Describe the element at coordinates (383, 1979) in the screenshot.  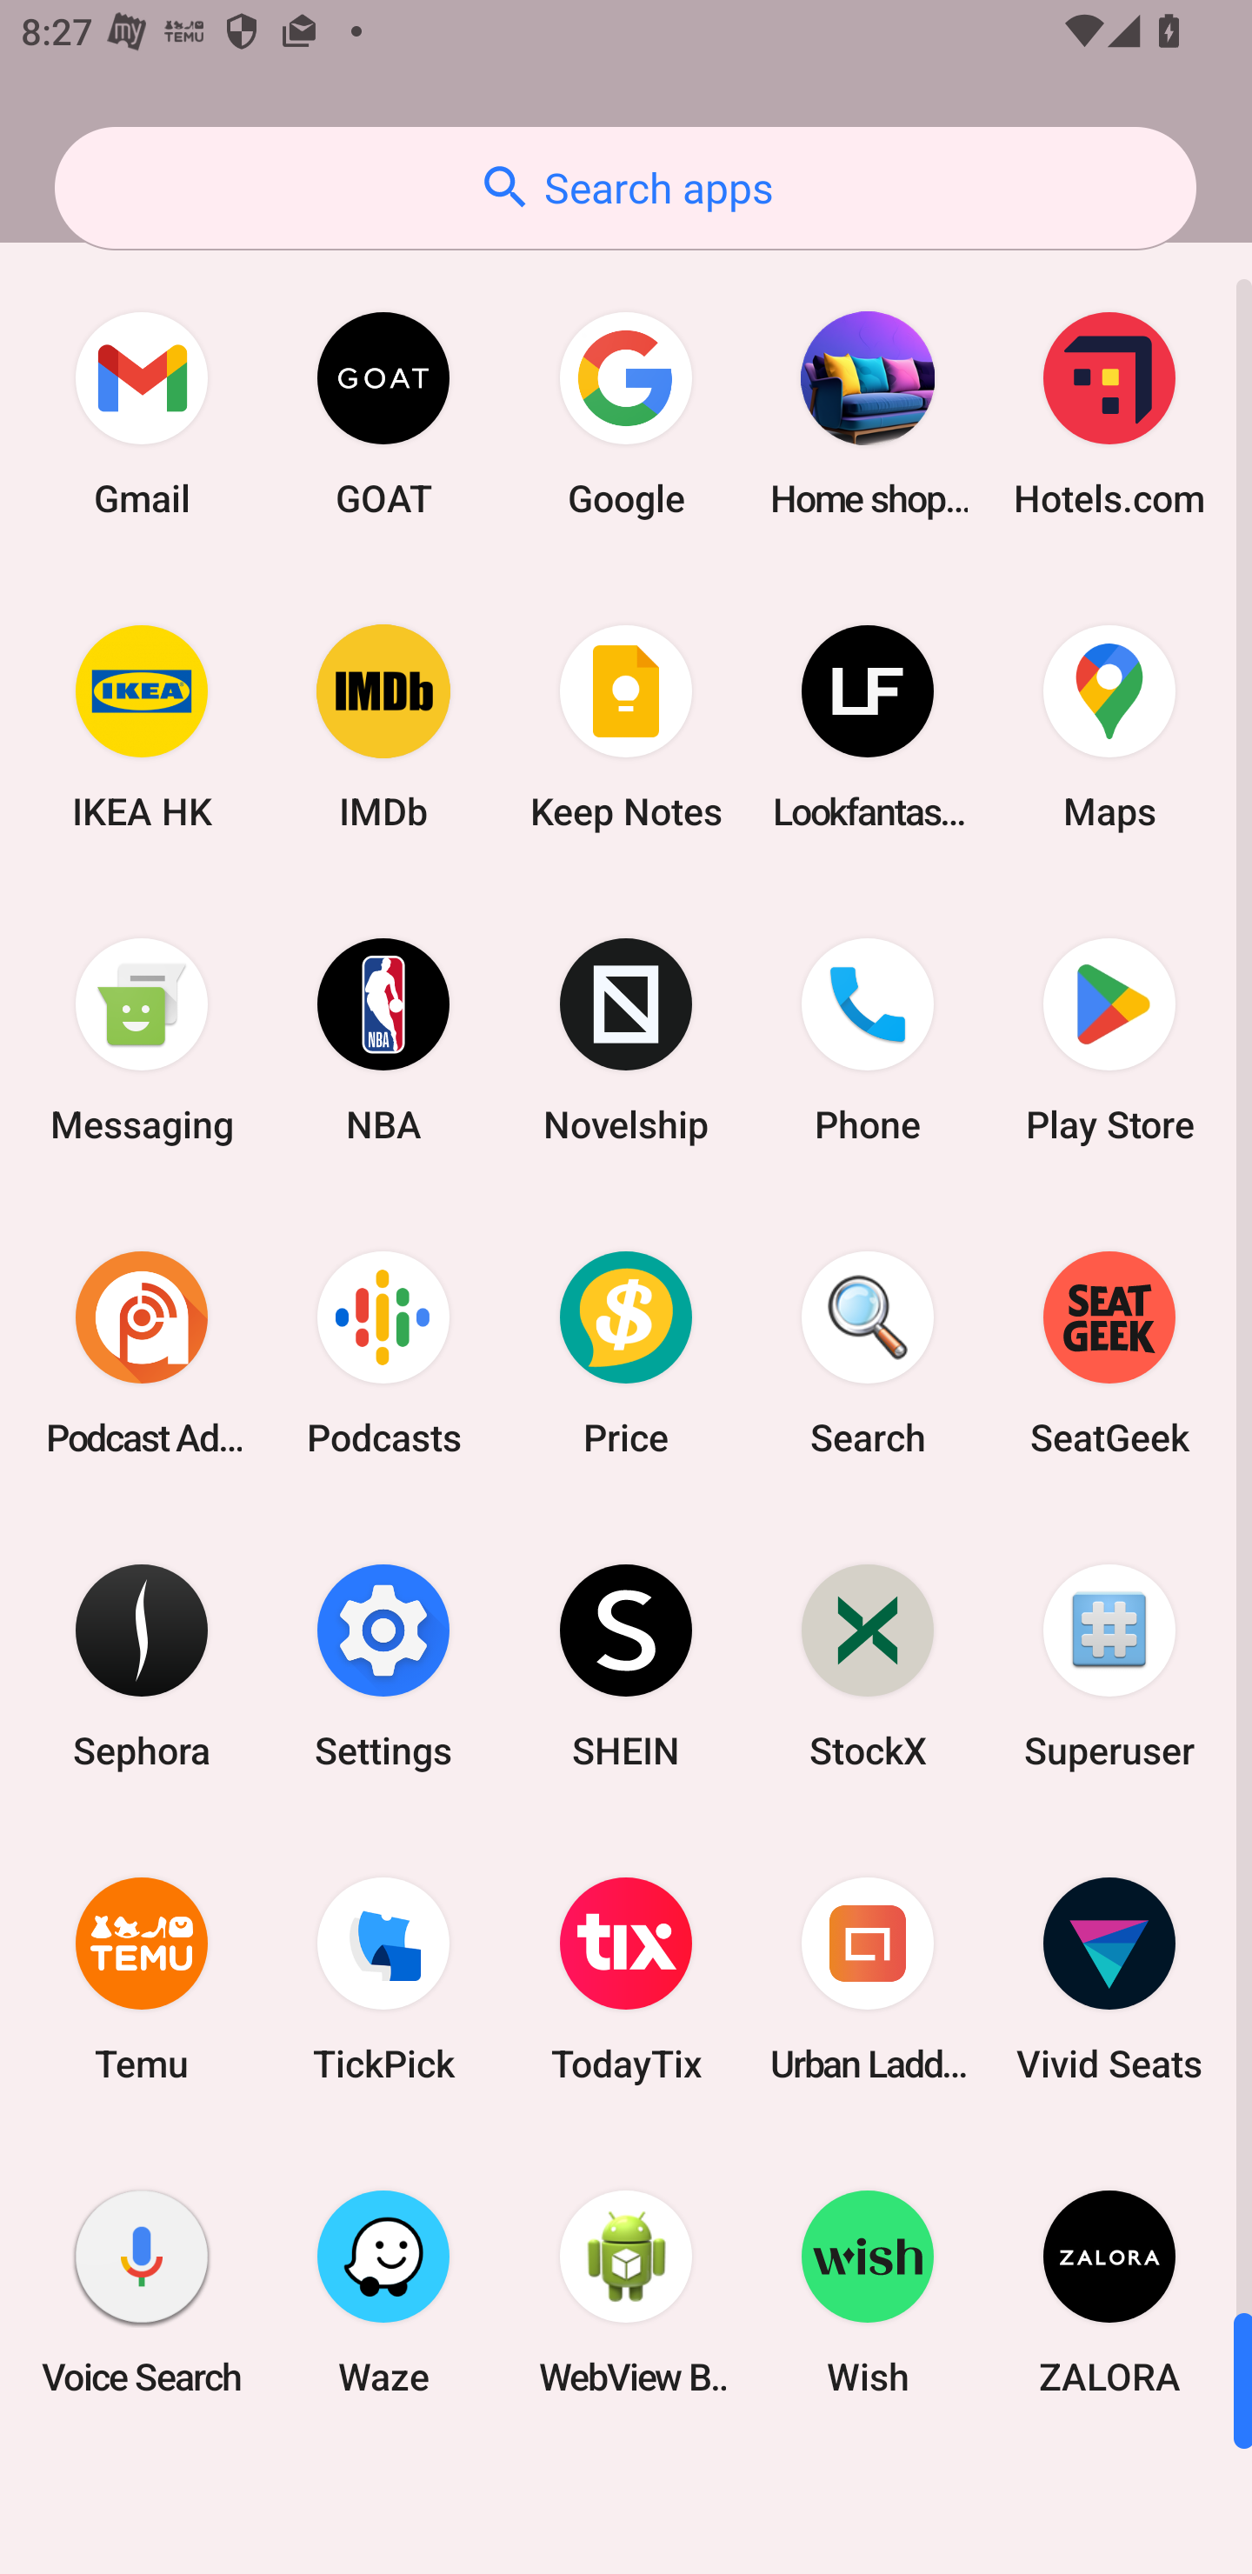
I see `TickPick` at that location.